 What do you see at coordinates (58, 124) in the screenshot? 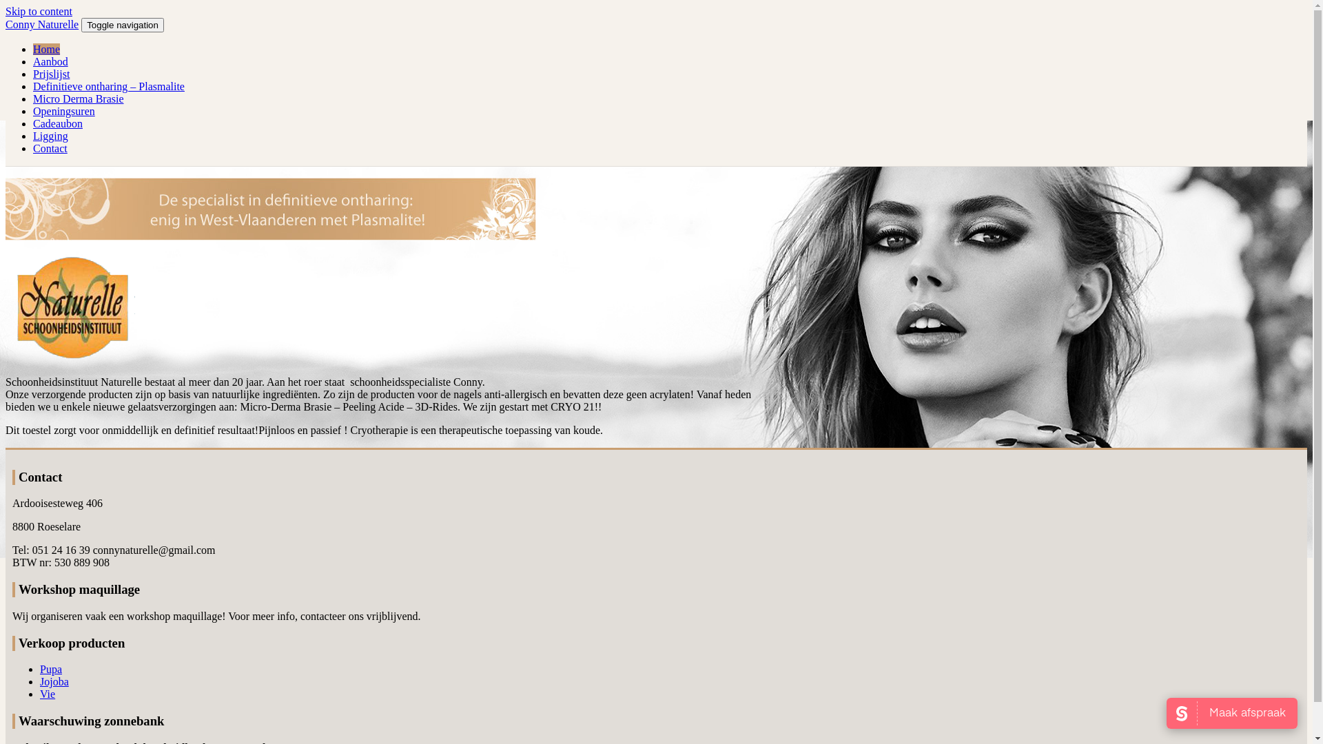
I see `Cadeaubon` at bounding box center [58, 124].